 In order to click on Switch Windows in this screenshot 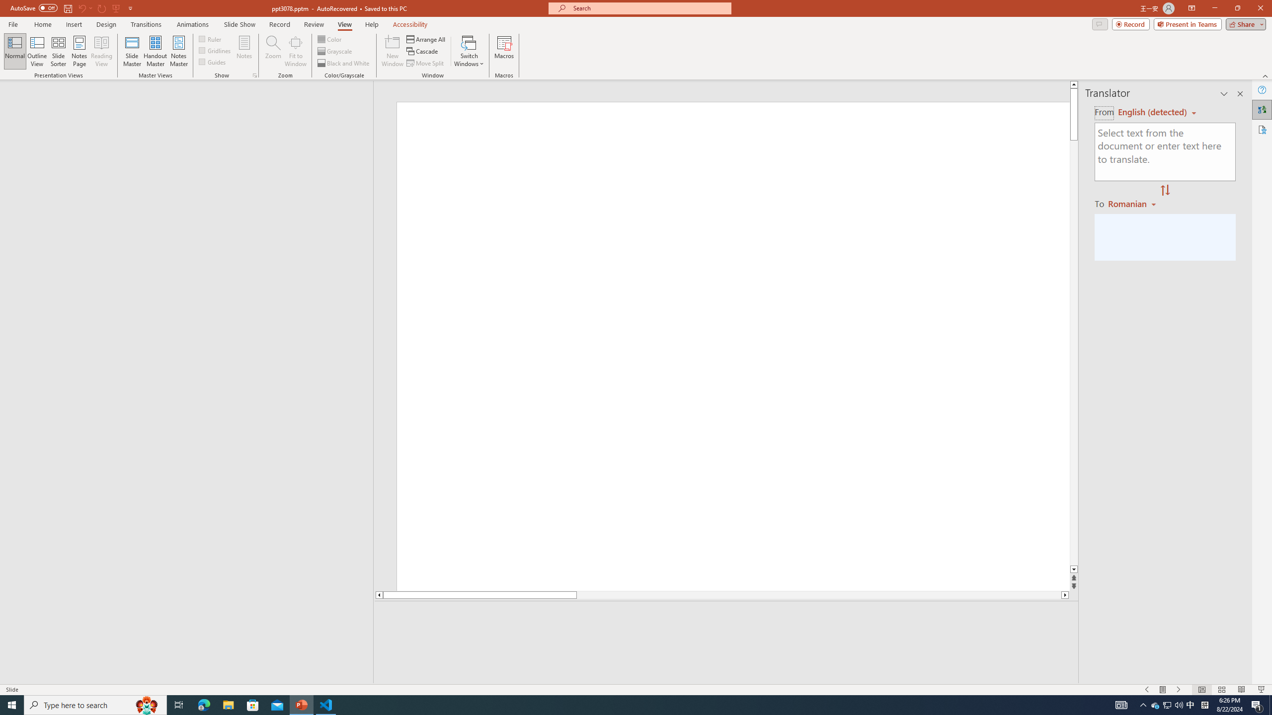, I will do `click(469, 51)`.